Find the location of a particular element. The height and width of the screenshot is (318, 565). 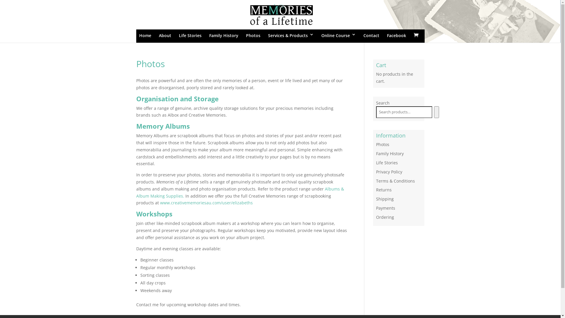

Life Stories is located at coordinates (387, 163).